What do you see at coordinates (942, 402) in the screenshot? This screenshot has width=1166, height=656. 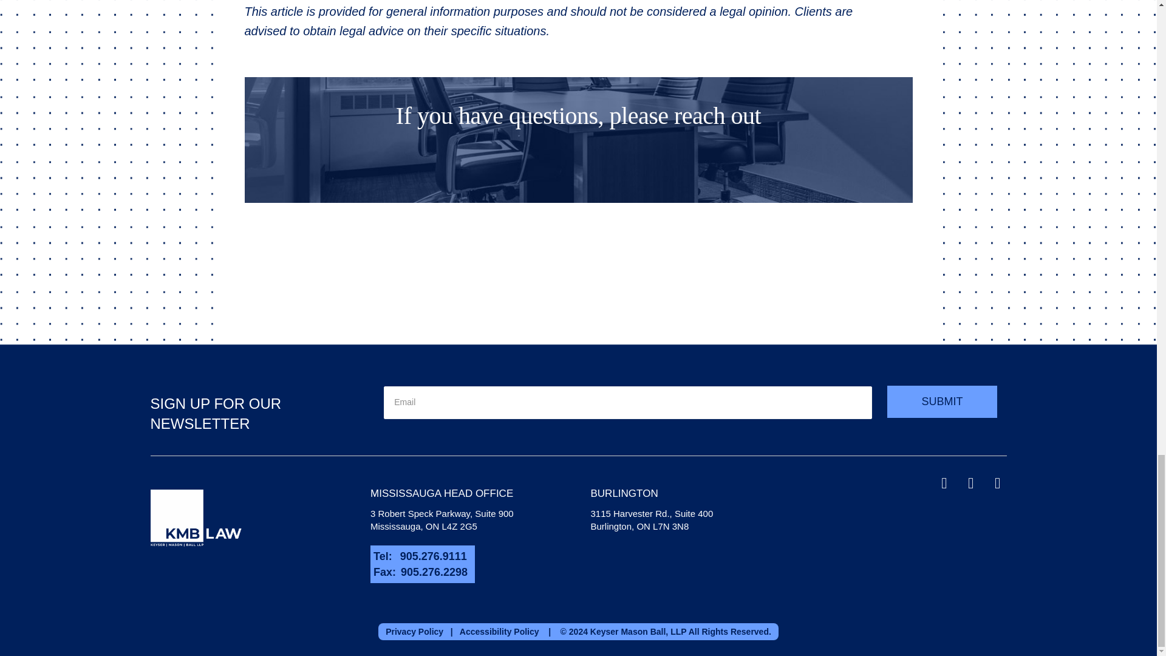 I see `Submit` at bounding box center [942, 402].